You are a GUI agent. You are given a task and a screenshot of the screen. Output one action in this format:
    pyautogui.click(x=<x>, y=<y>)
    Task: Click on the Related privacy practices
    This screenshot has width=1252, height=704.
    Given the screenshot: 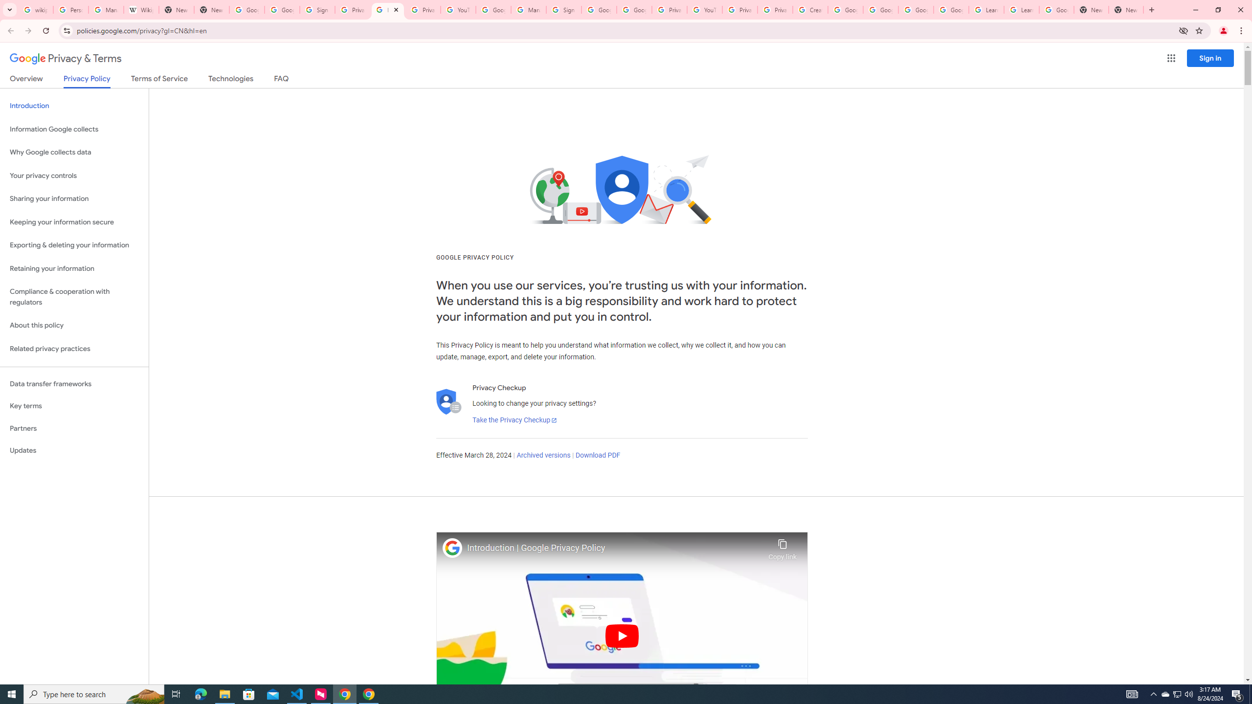 What is the action you would take?
    pyautogui.click(x=74, y=349)
    